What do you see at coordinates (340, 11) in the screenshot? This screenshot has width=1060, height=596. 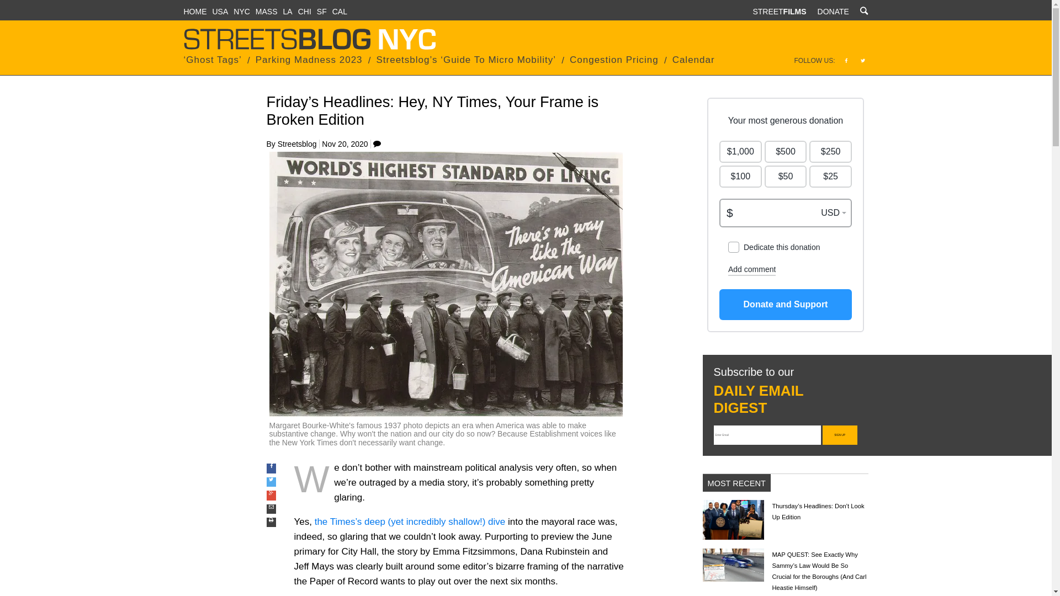 I see `CAL` at bounding box center [340, 11].